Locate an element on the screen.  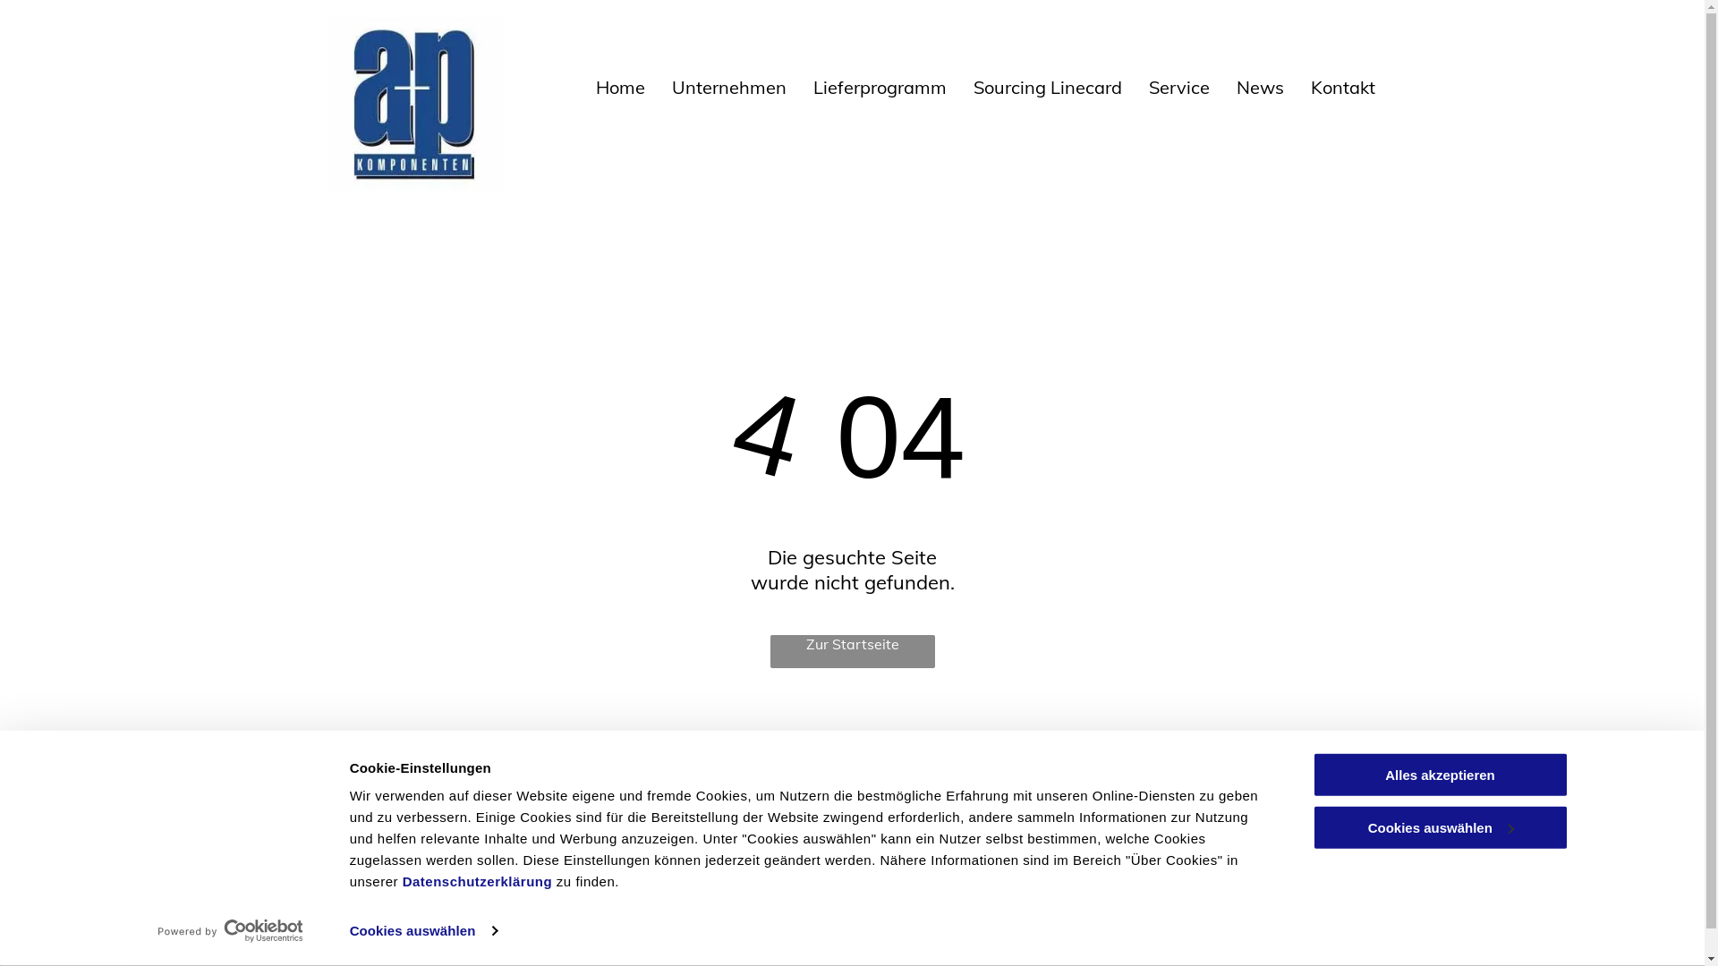
News is located at coordinates (1247, 88).